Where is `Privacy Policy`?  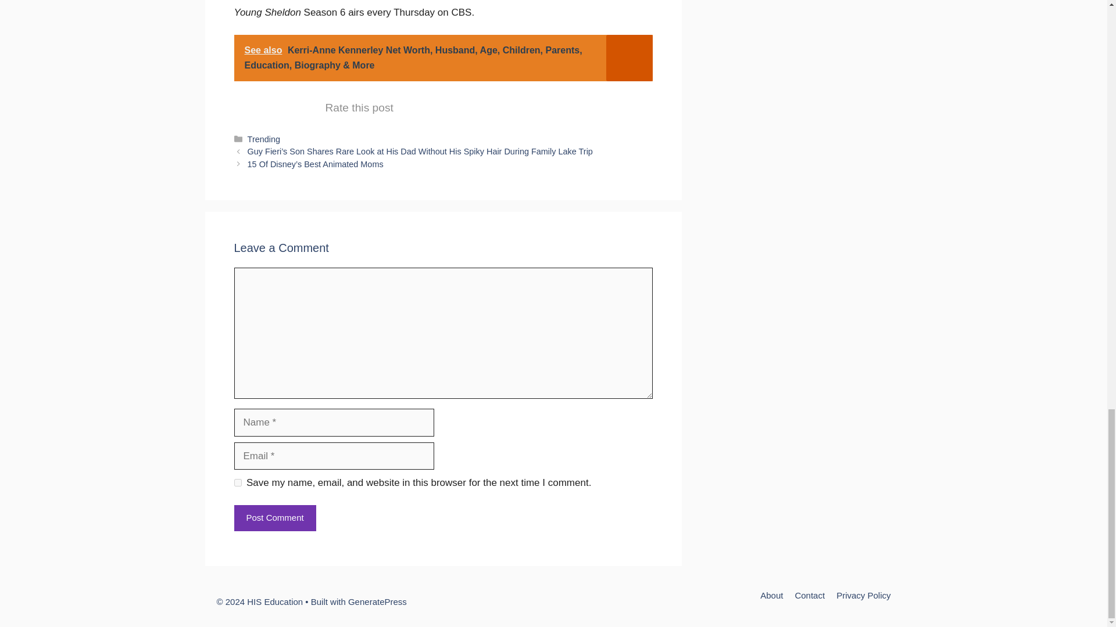
Privacy Policy is located at coordinates (863, 595).